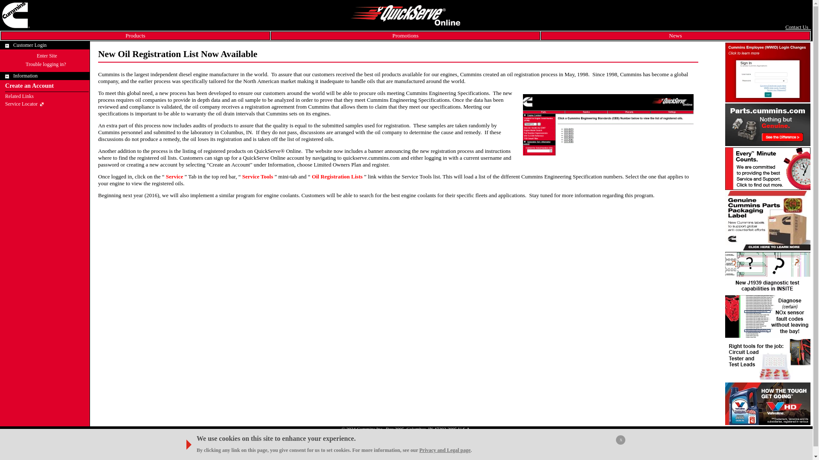 This screenshot has width=819, height=460. Describe the element at coordinates (454, 433) in the screenshot. I see `Recommended System Requirements` at that location.